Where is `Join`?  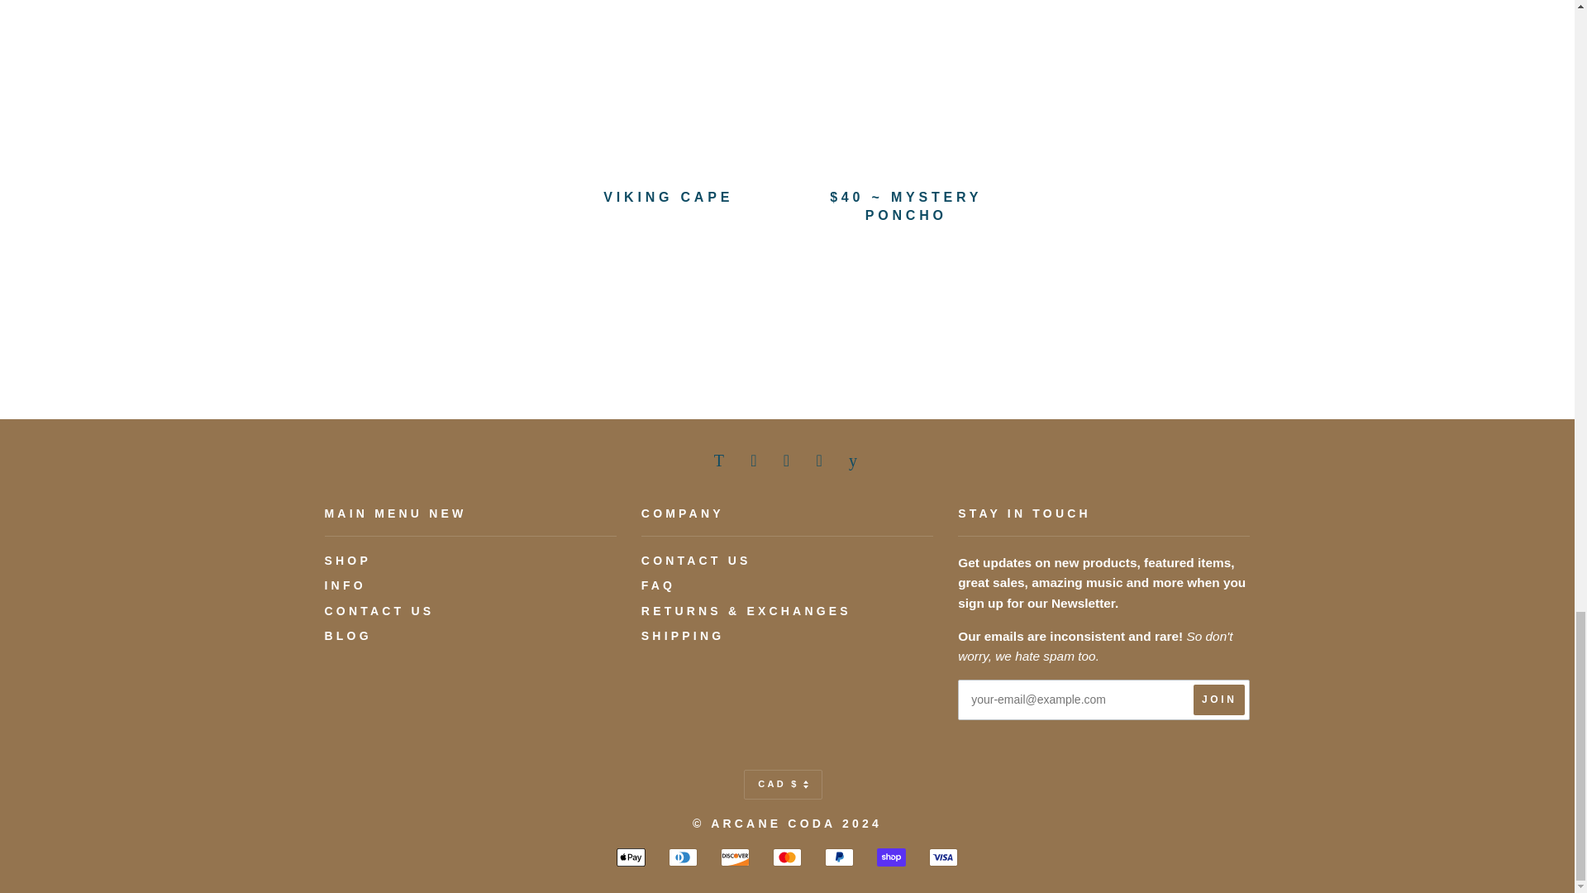 Join is located at coordinates (1218, 700).